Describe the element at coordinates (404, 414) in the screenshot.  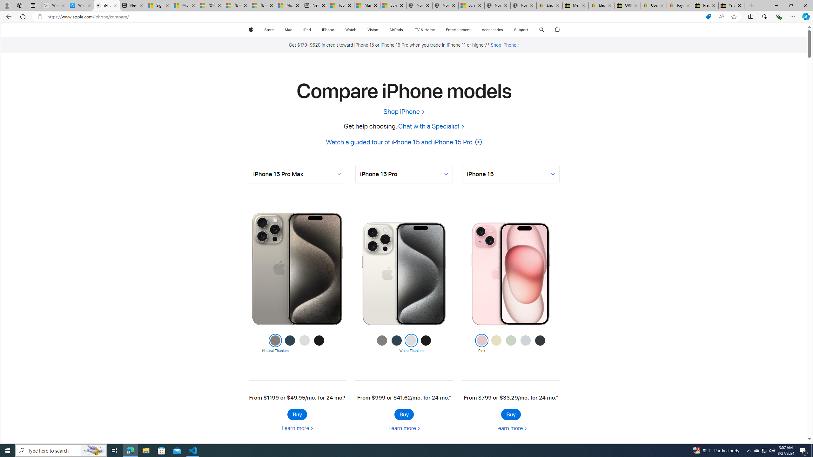
I see `Buy iPhone 15 Pro` at that location.